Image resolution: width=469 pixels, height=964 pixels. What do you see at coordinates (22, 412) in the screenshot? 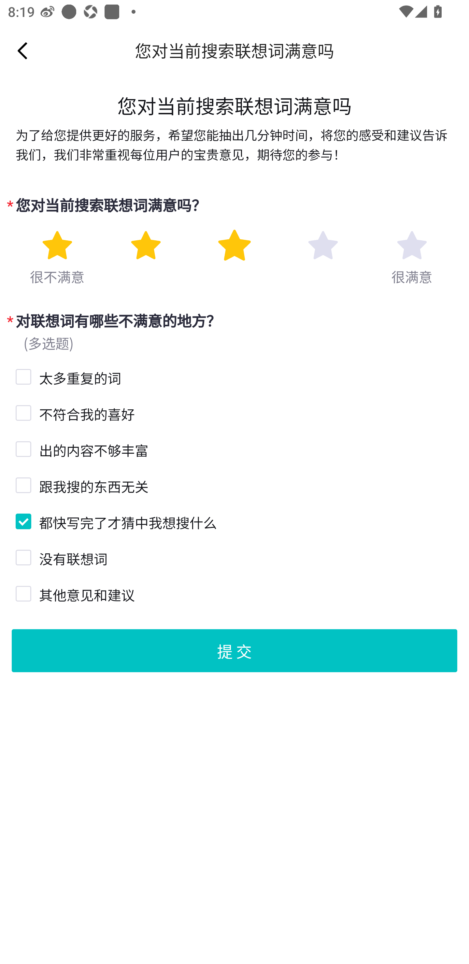
I see `不符合我的喜好  ` at bounding box center [22, 412].